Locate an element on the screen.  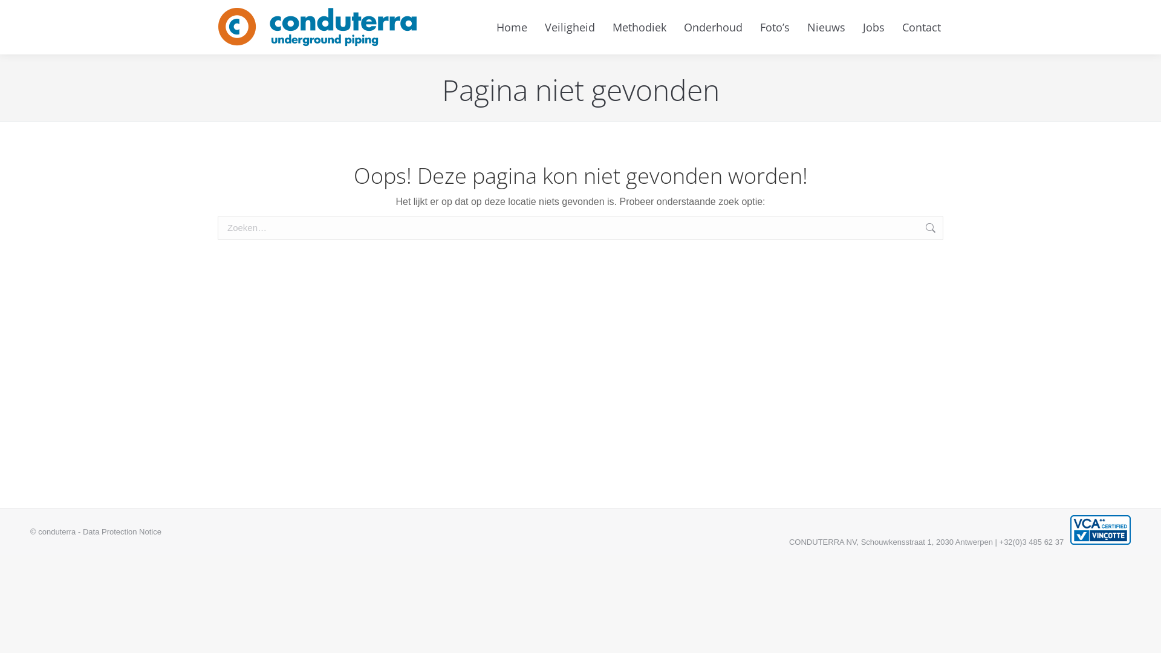
Veiligheid is located at coordinates (570, 27).